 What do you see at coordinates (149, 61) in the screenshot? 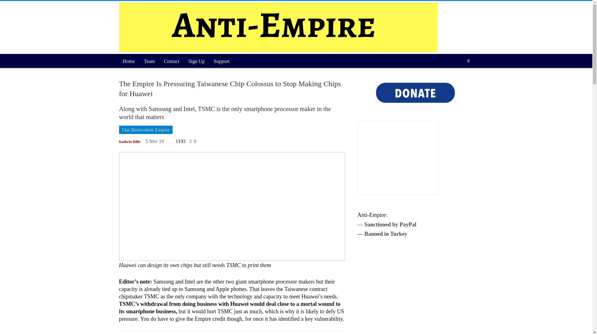
I see `Team` at bounding box center [149, 61].